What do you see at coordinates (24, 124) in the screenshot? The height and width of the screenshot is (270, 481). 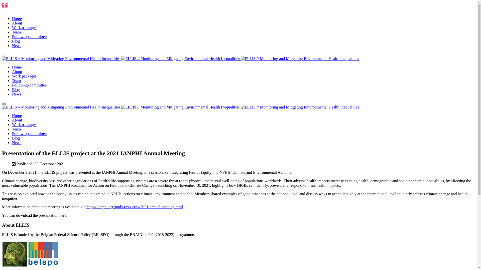 I see `Work packages` at bounding box center [24, 124].